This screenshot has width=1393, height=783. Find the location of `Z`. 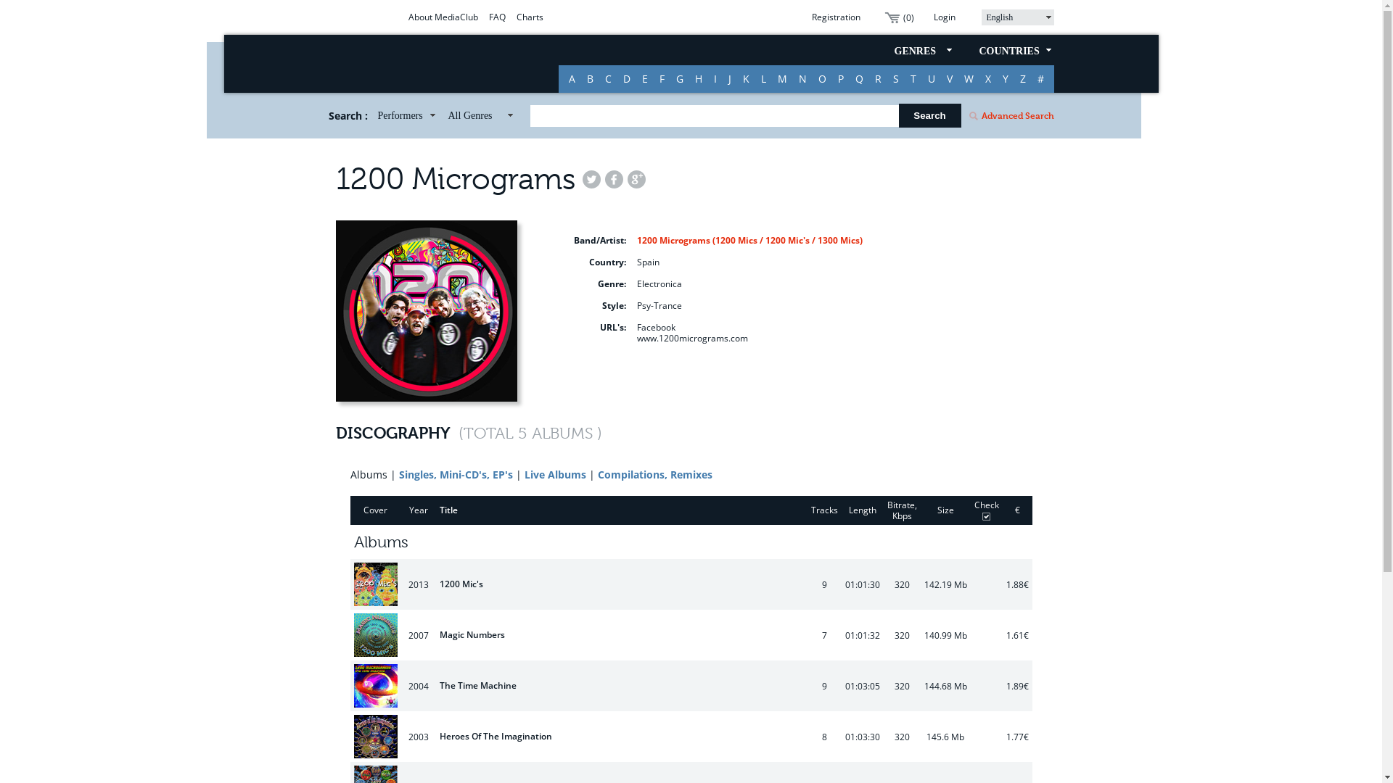

Z is located at coordinates (1023, 79).